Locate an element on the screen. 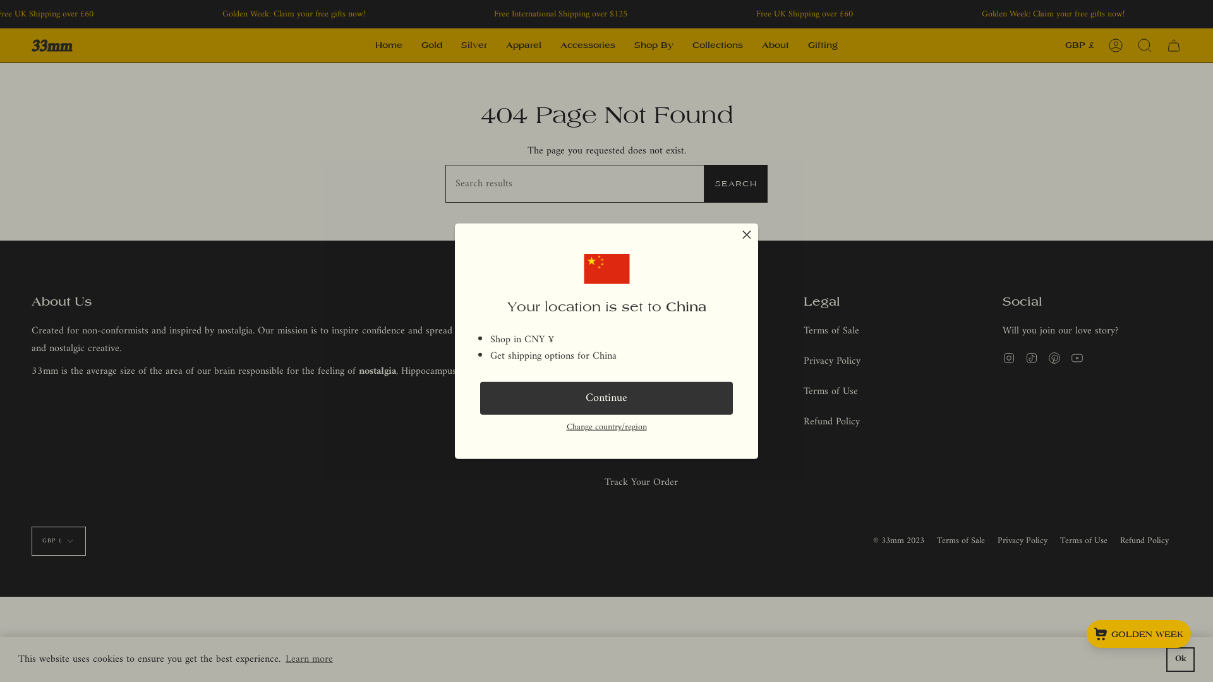 This screenshot has height=682, width=1213. Privacy Policy is located at coordinates (1022, 541).